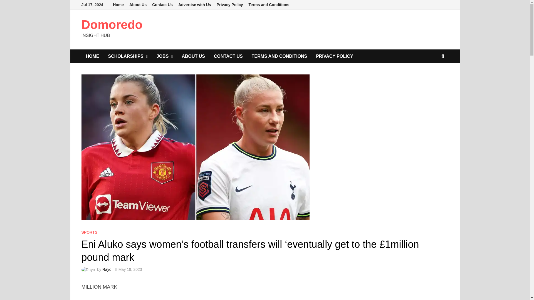 Image resolution: width=534 pixels, height=300 pixels. I want to click on SCHOLARSHIPS, so click(127, 56).